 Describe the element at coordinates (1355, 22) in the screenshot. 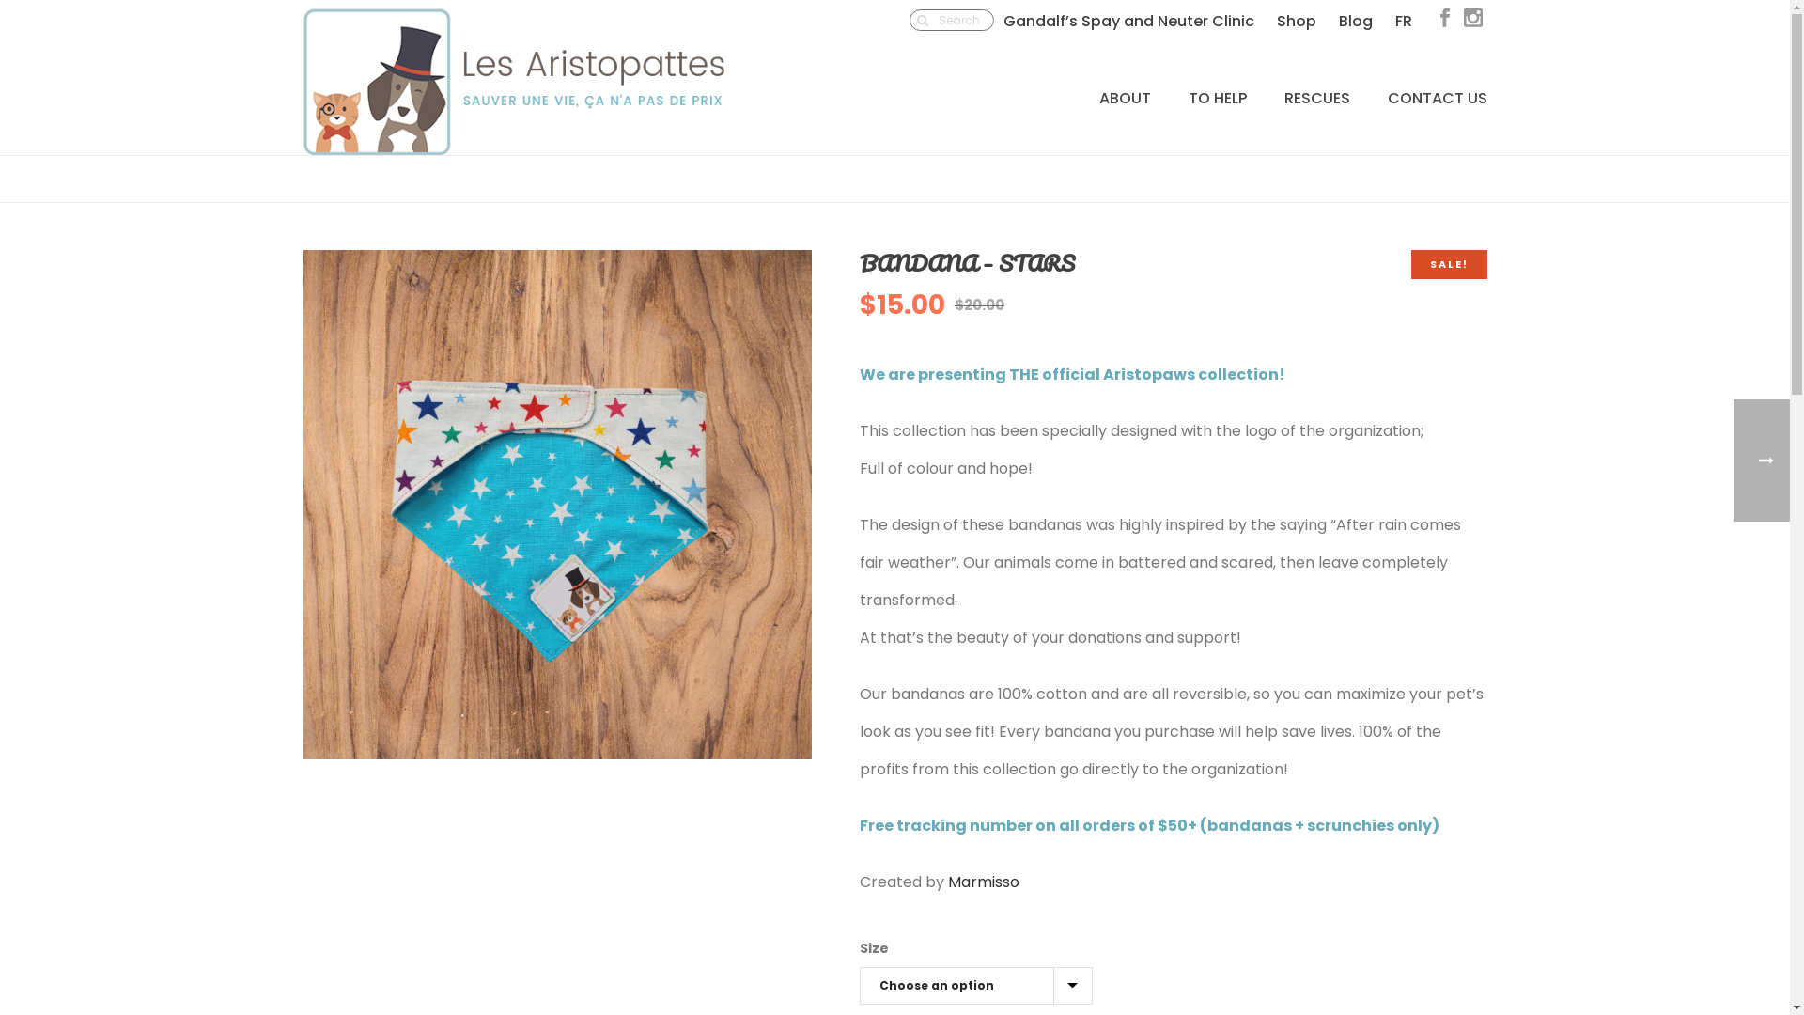

I see `Blog` at that location.